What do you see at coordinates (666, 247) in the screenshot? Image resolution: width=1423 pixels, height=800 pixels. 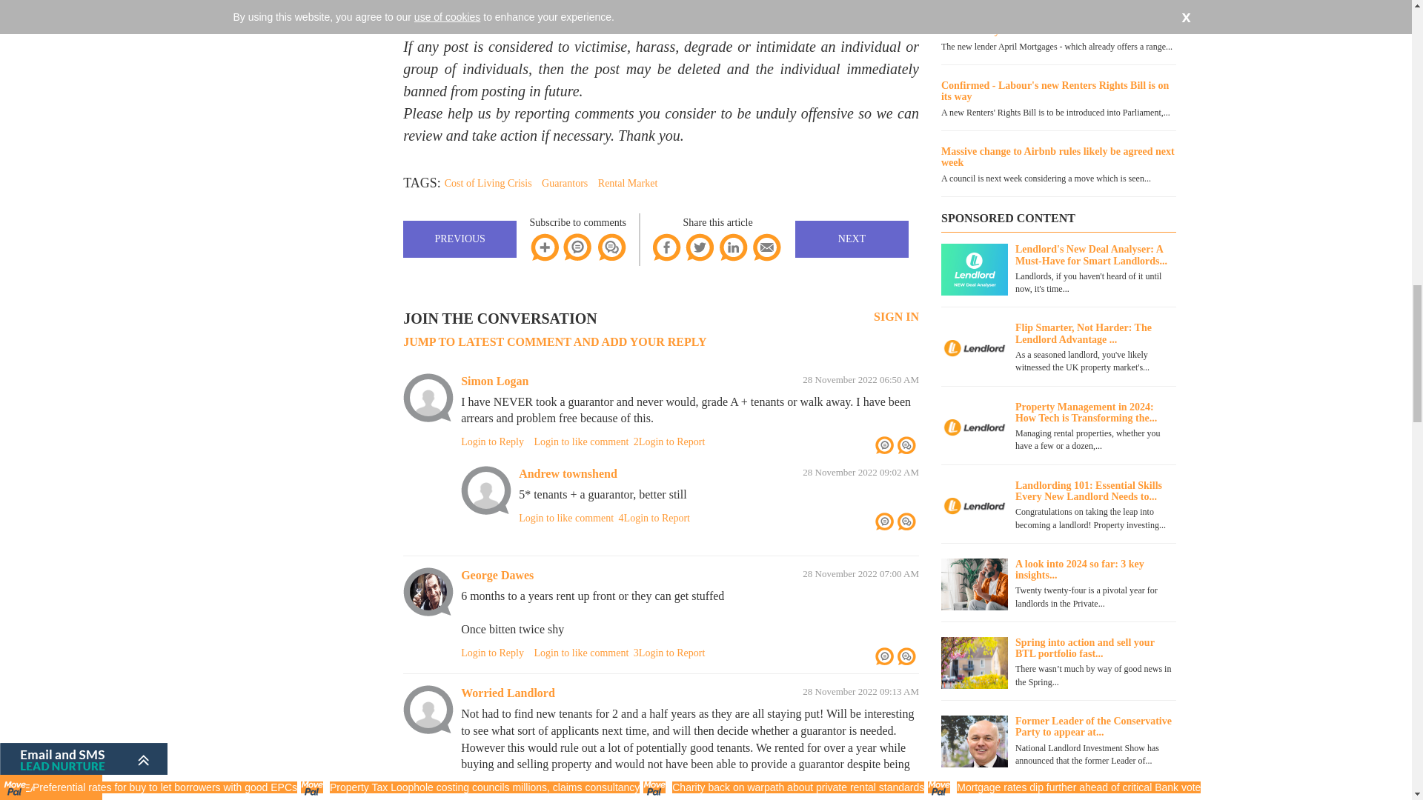 I see `Facebook` at bounding box center [666, 247].